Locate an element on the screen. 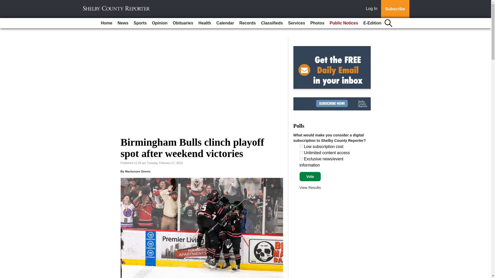  Sports is located at coordinates (140, 23).